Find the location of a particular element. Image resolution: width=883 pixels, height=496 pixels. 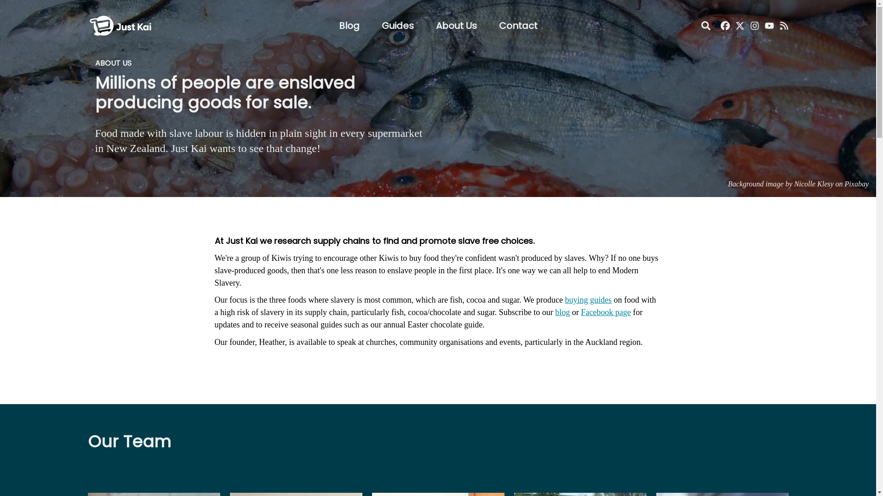

Guides is located at coordinates (397, 26).